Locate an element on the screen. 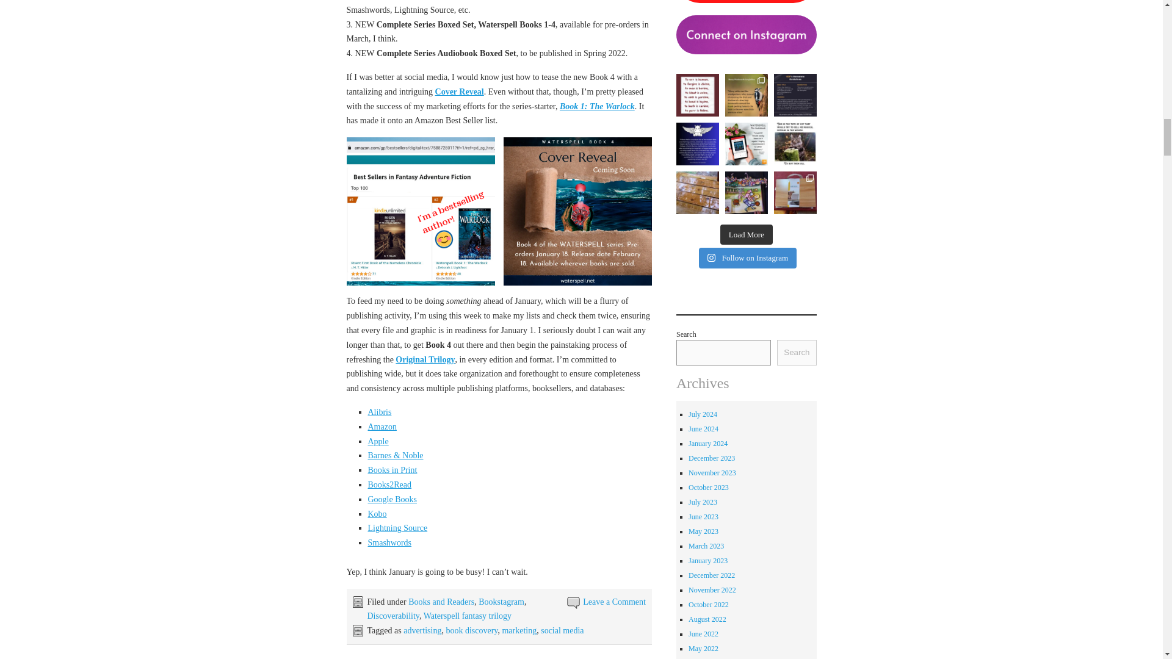 The image size is (1172, 659). Cover Reveal is located at coordinates (459, 92).